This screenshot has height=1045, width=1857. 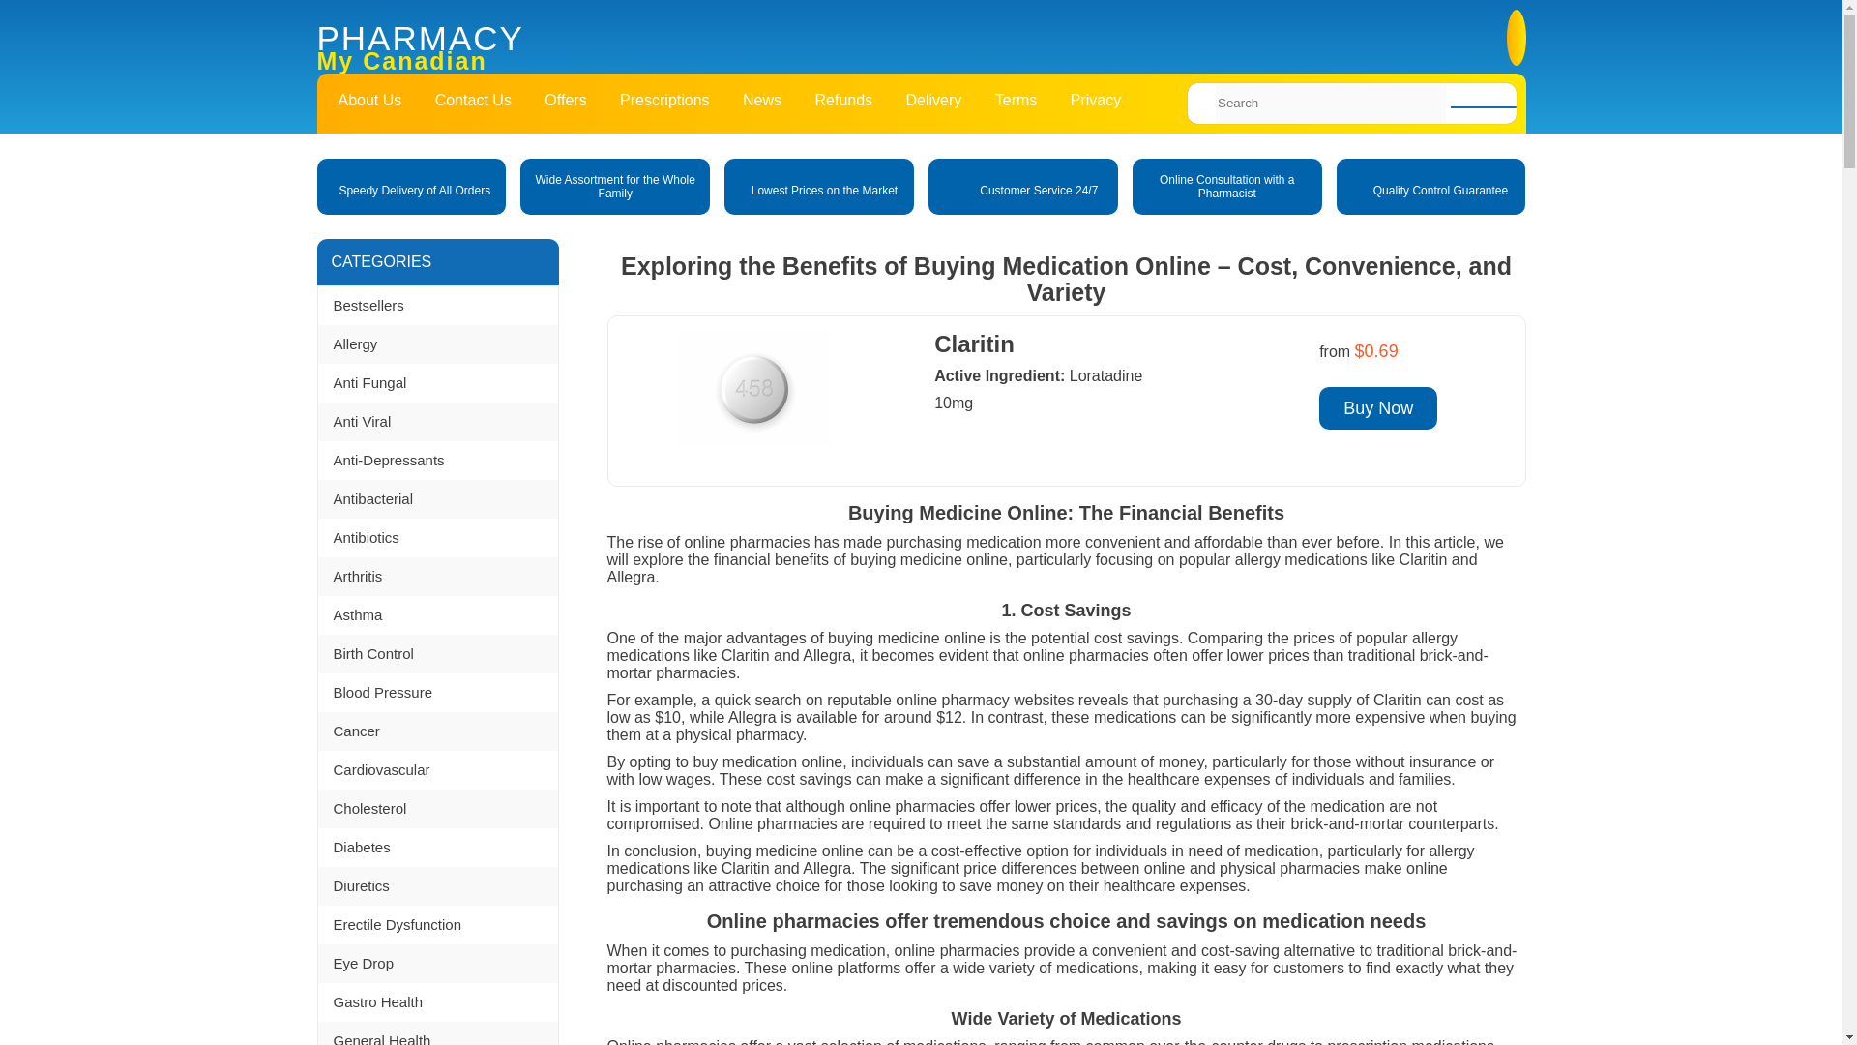 I want to click on Eye Drop, so click(x=437, y=964).